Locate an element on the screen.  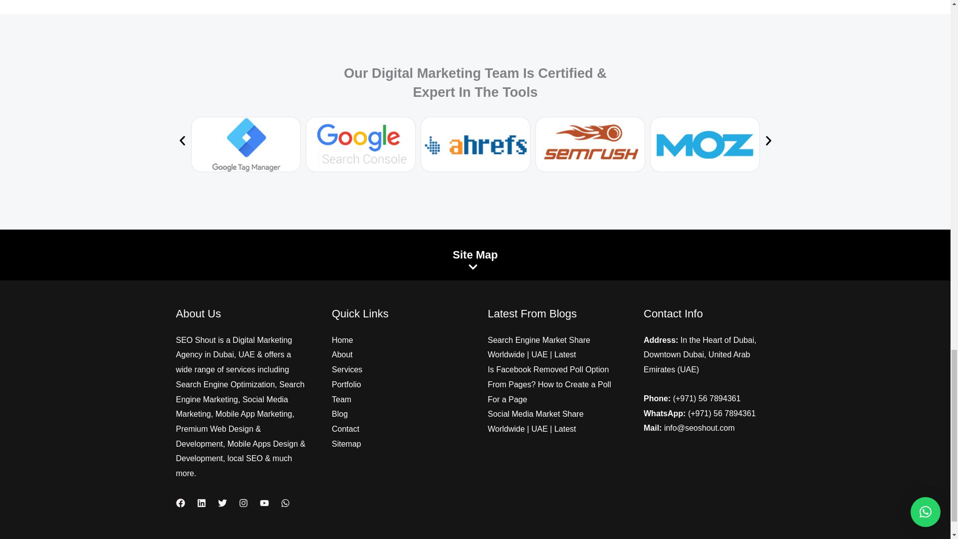
Site Map is located at coordinates (475, 255).